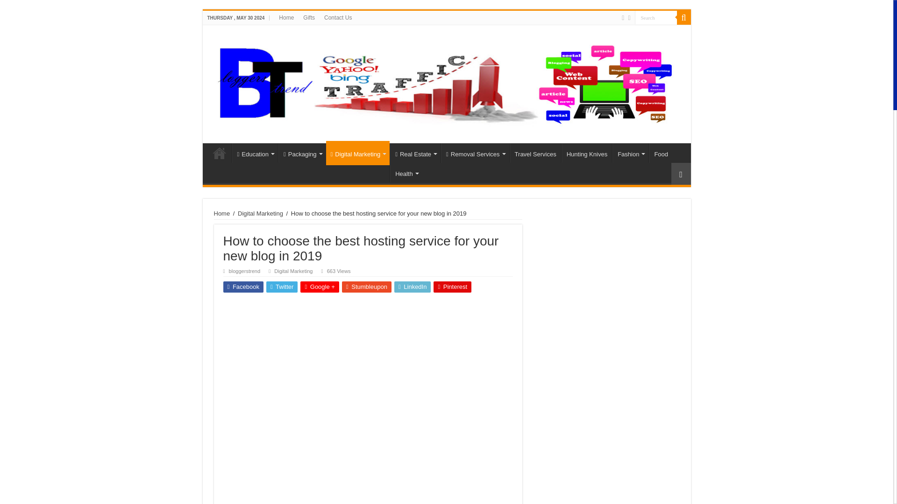 Image resolution: width=897 pixels, height=504 pixels. I want to click on Digital Marketing, so click(358, 153).